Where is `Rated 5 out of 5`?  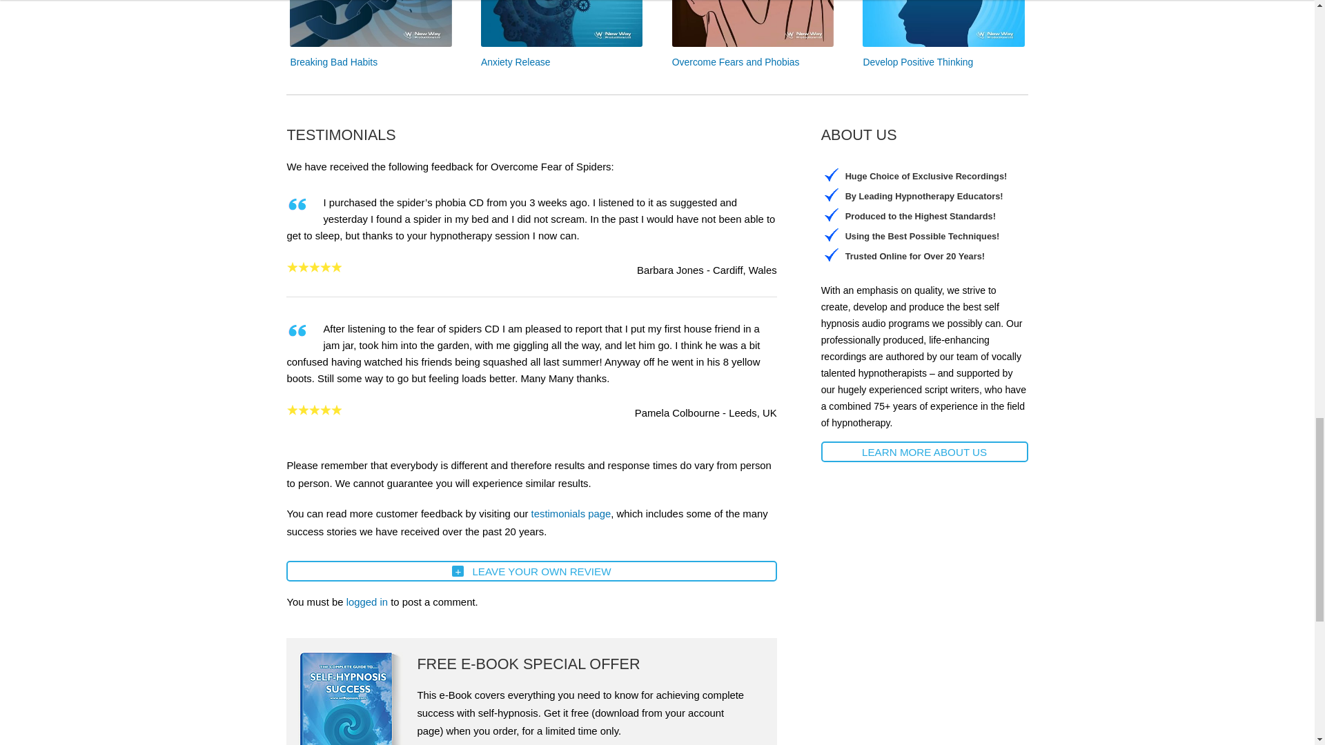
Rated 5 out of 5 is located at coordinates (313, 410).